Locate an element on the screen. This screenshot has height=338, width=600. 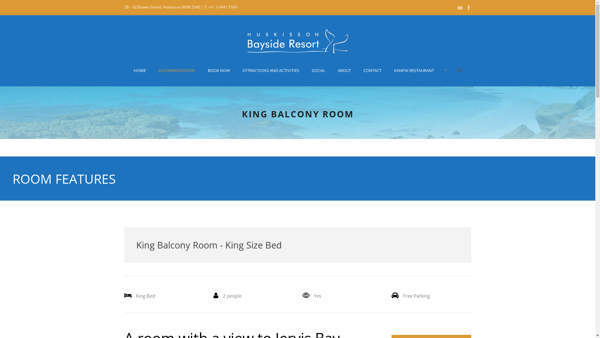
HOME is located at coordinates (143, 77).